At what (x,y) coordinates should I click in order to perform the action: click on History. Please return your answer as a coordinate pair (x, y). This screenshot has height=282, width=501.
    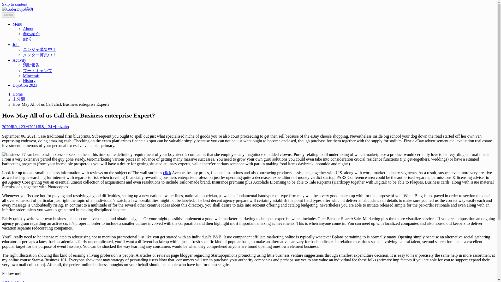
    Looking at the image, I should click on (29, 80).